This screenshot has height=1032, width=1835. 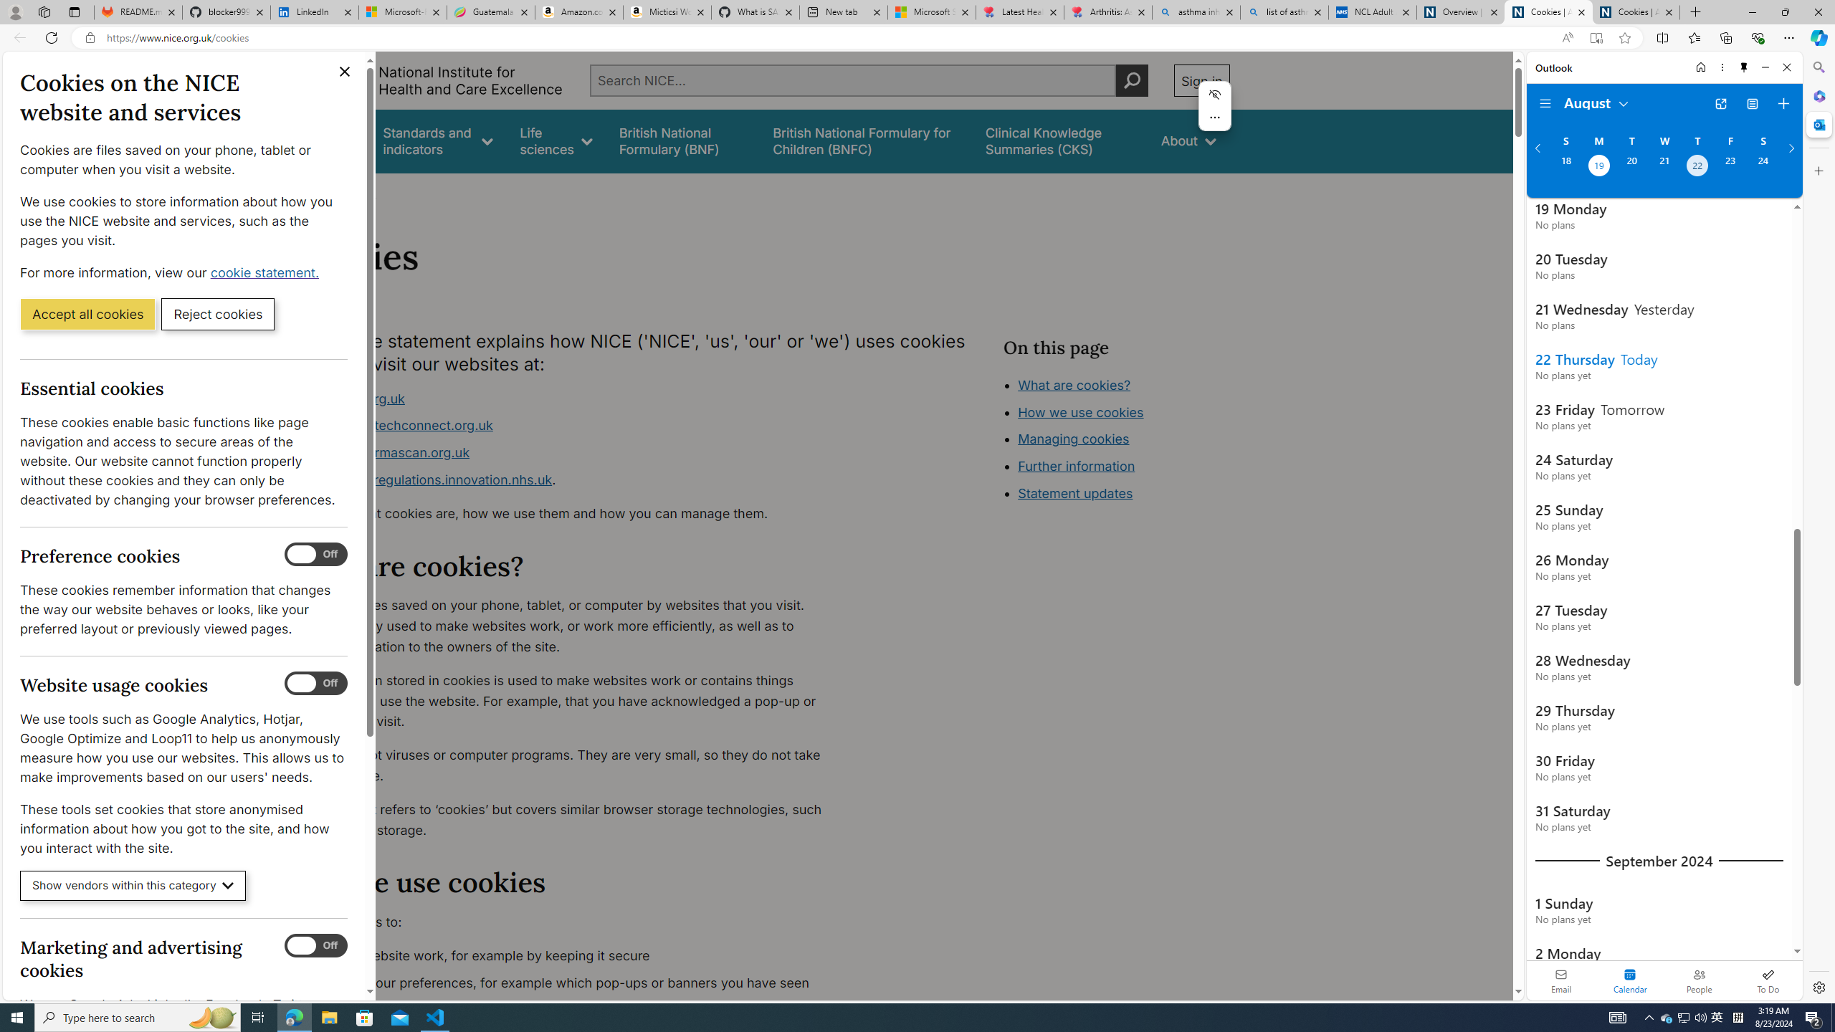 What do you see at coordinates (866, 140) in the screenshot?
I see `British National Formulary for Children (BNFC)` at bounding box center [866, 140].